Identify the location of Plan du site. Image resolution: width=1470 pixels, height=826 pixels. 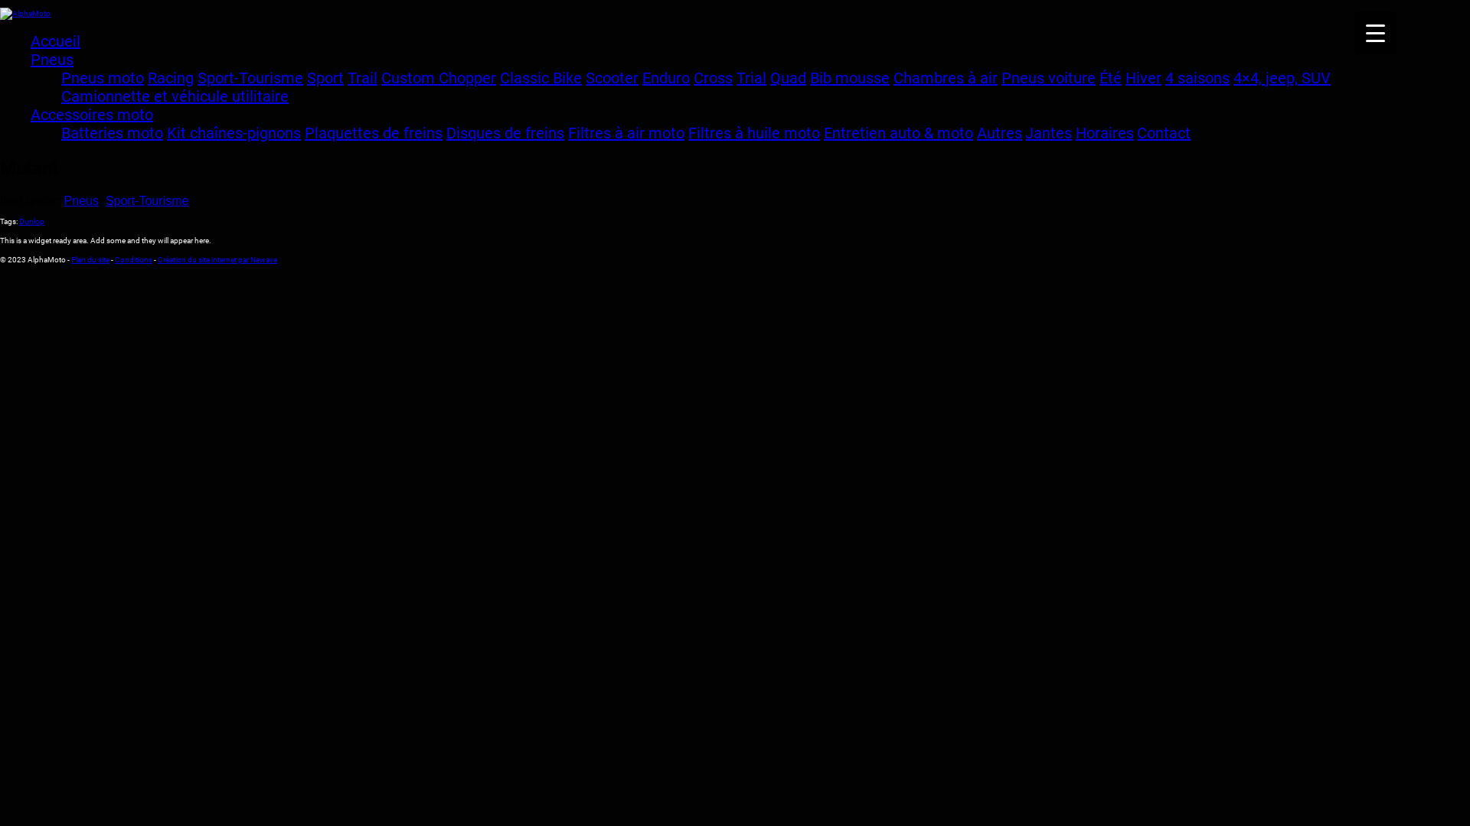
(90, 260).